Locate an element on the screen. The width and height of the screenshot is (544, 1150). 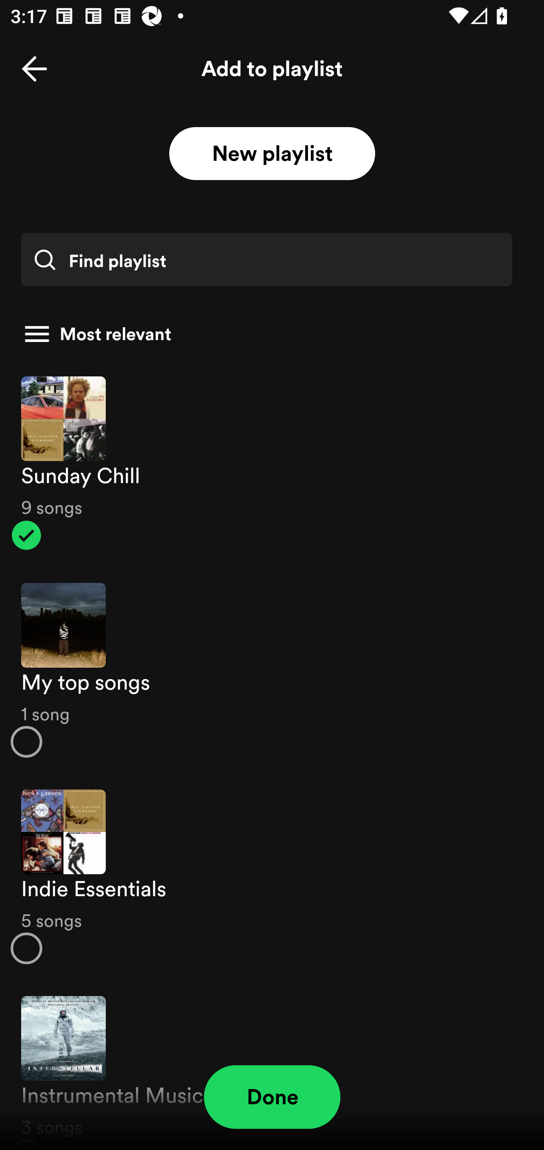
Find playlist is located at coordinates (266, 260).